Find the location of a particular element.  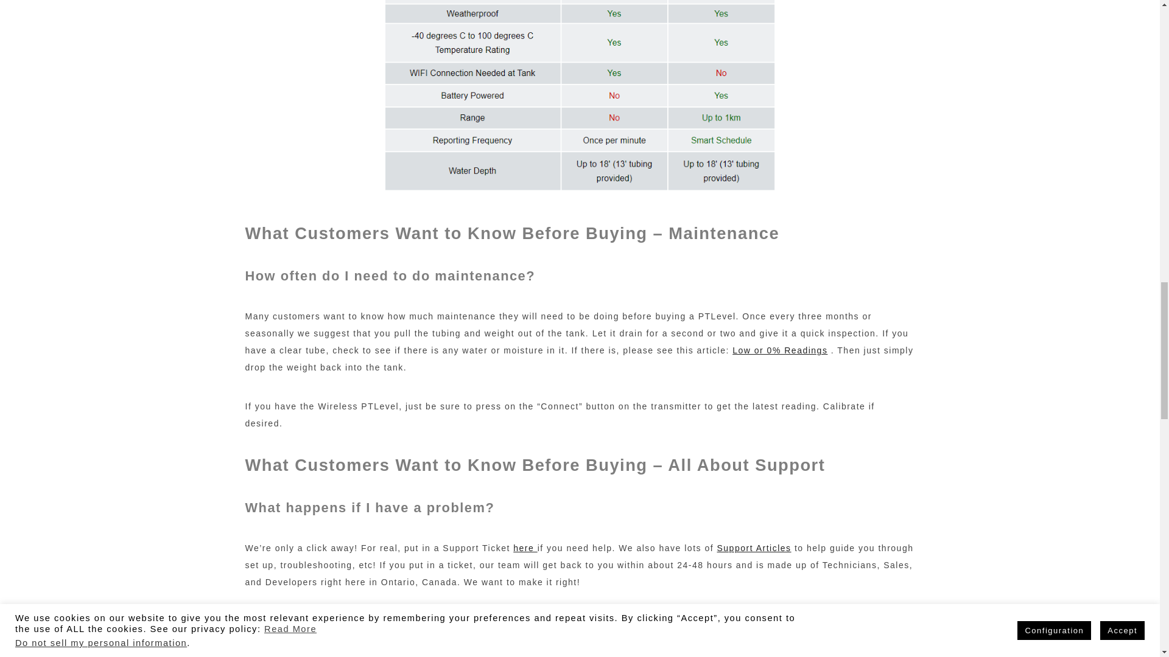

Support Articles is located at coordinates (754, 548).